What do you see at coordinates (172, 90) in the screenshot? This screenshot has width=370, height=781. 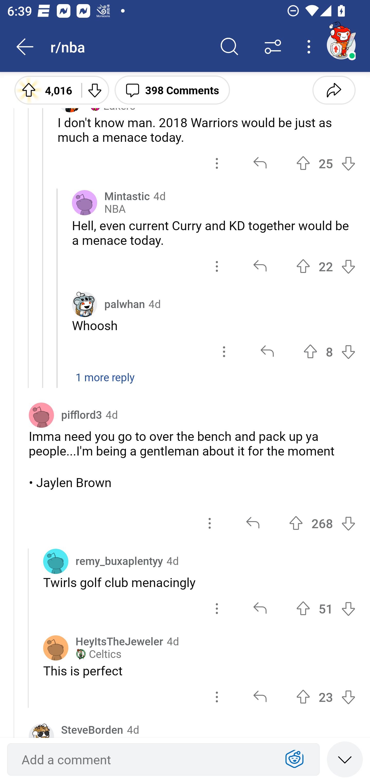 I see `398 Comments` at bounding box center [172, 90].